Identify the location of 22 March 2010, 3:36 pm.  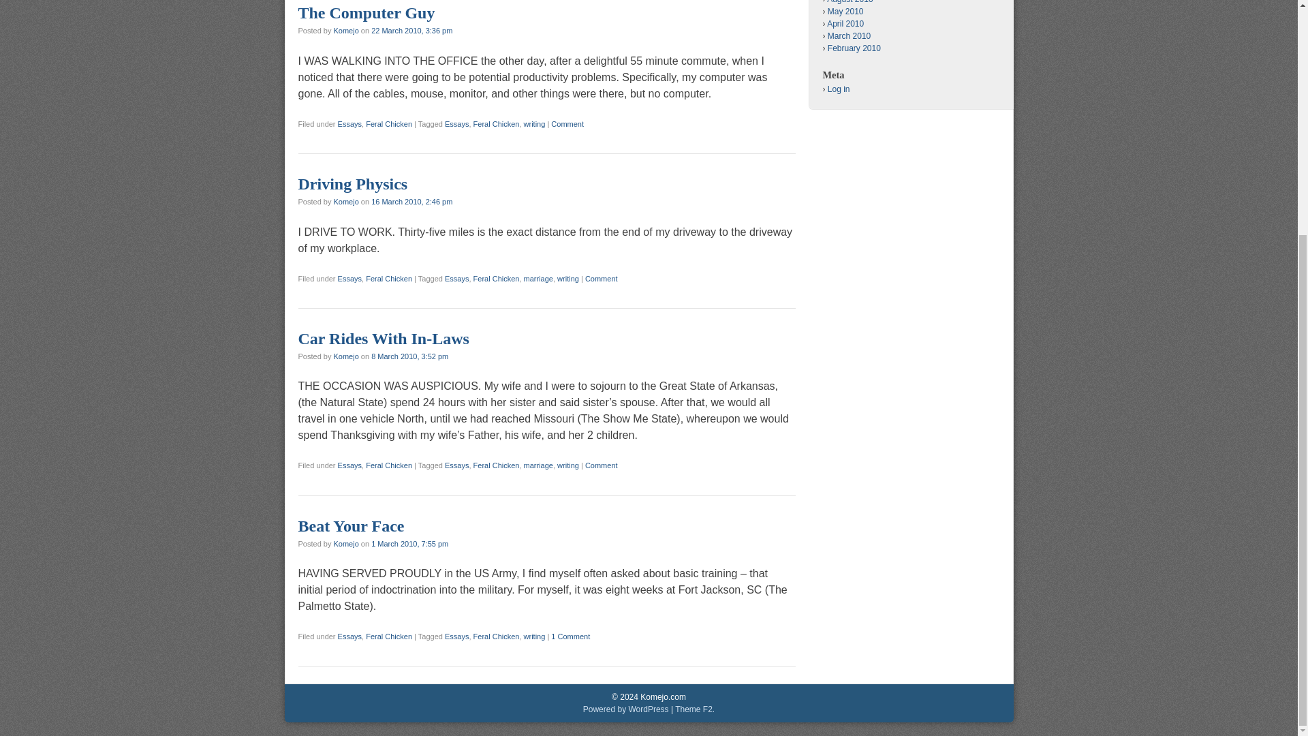
(411, 30).